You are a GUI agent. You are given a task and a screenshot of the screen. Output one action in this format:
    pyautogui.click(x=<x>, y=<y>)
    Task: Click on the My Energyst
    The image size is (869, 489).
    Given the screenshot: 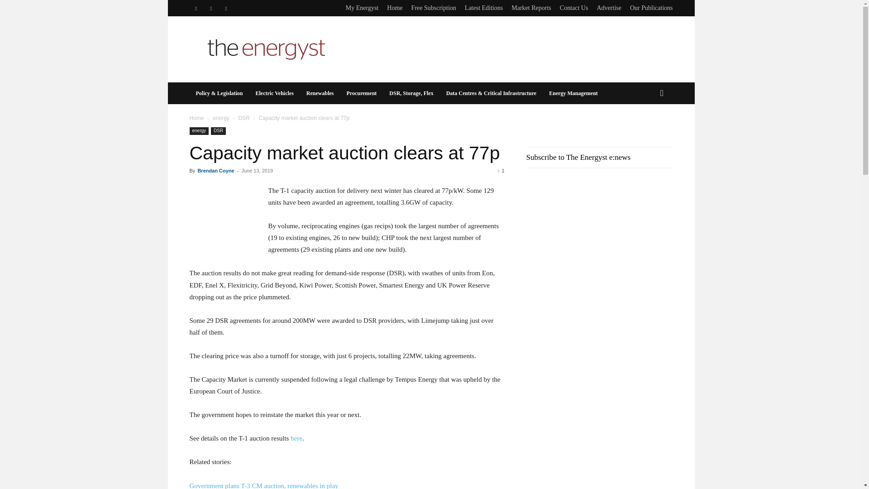 What is the action you would take?
    pyautogui.click(x=362, y=7)
    